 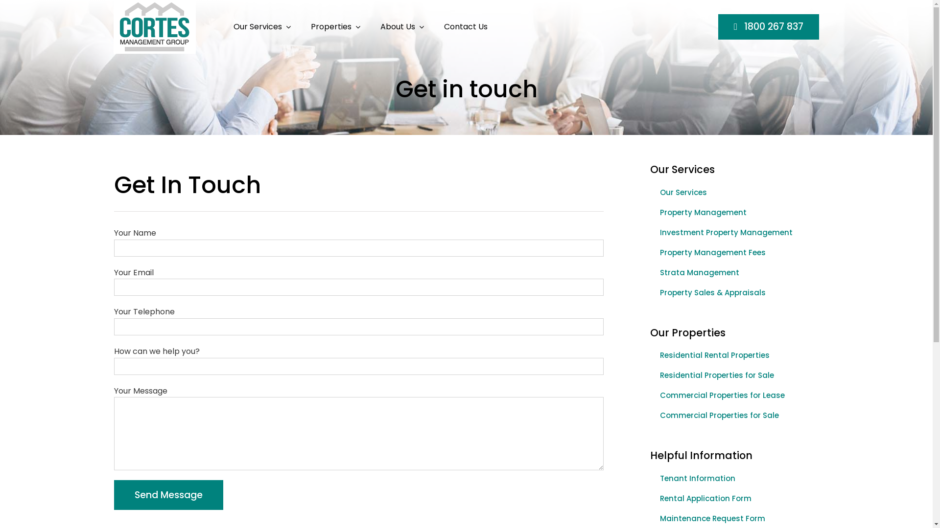 What do you see at coordinates (730, 193) in the screenshot?
I see `Our Services` at bounding box center [730, 193].